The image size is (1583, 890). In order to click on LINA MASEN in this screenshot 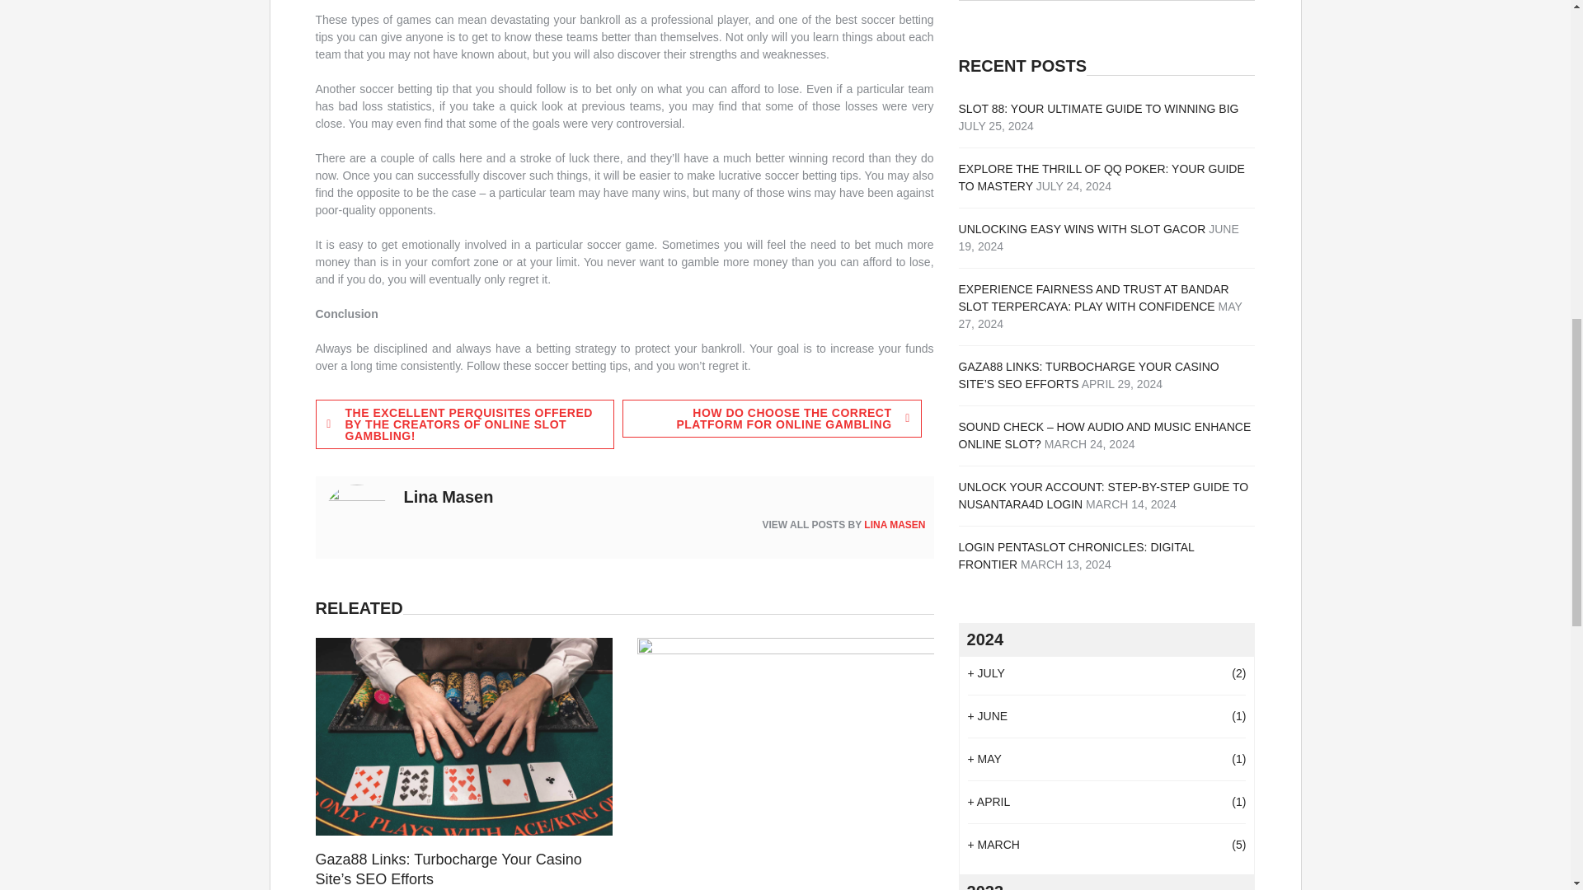, I will do `click(894, 524)`.